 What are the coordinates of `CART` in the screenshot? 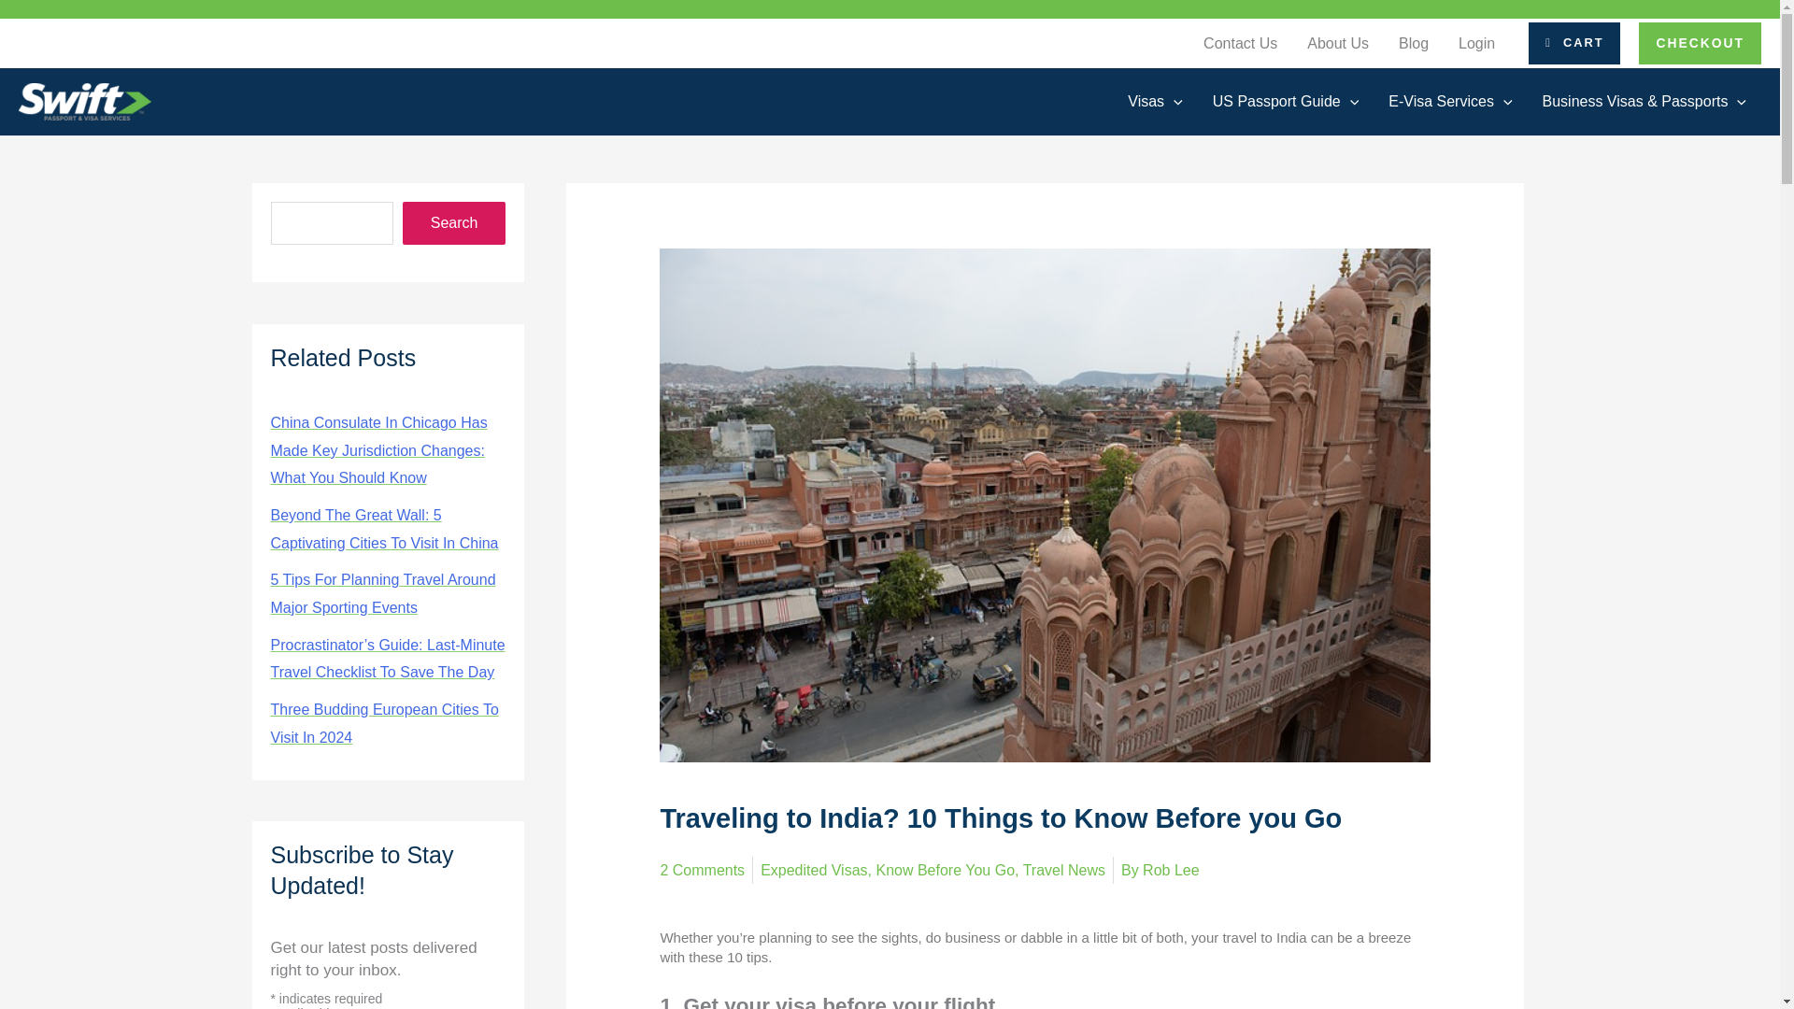 It's located at (1573, 43).